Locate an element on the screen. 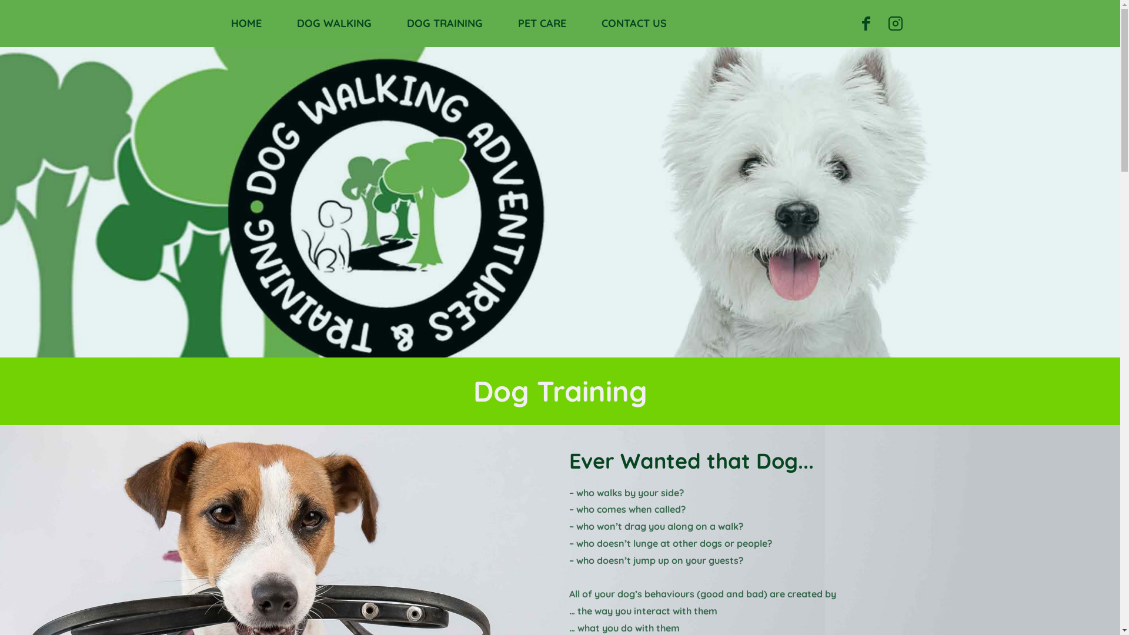  CONTACT US is located at coordinates (634, 24).